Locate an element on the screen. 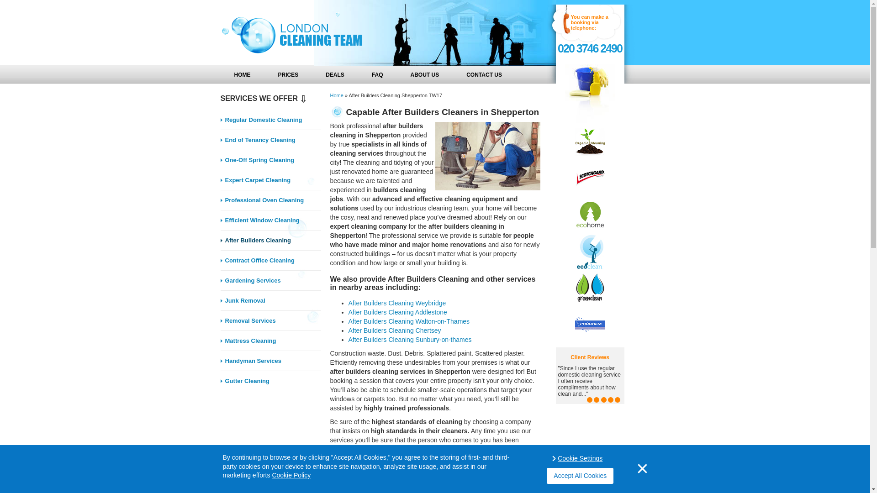  One-Off Spring Cleaning is located at coordinates (270, 160).